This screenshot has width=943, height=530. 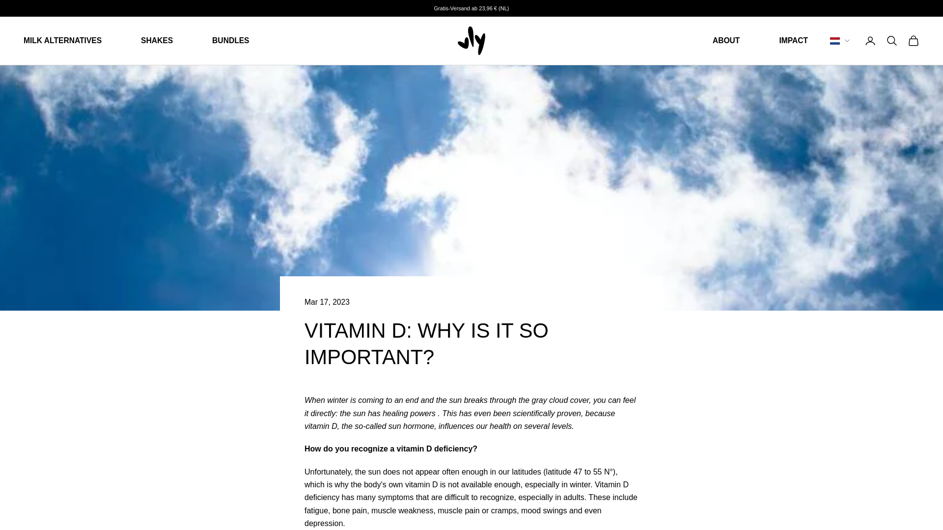 What do you see at coordinates (471, 40) in the screenshot?
I see `vly` at bounding box center [471, 40].